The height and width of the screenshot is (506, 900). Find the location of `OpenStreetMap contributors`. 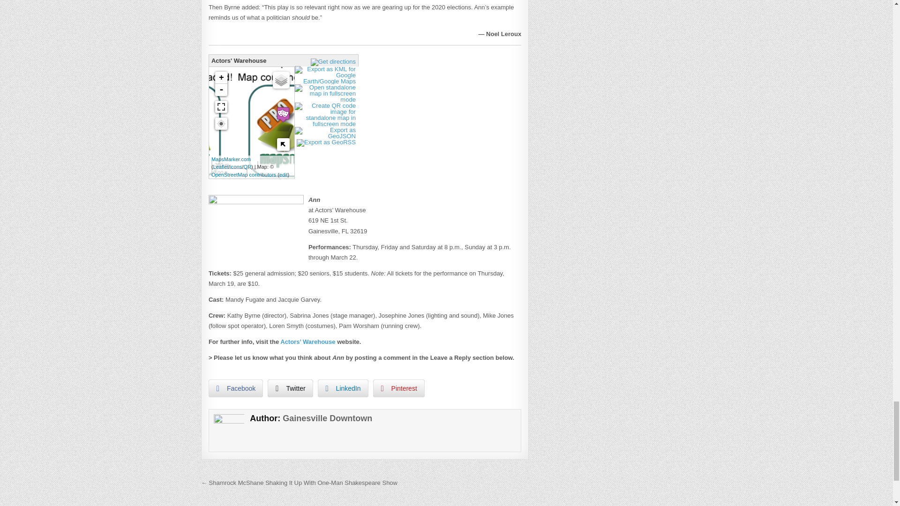

OpenStreetMap contributors is located at coordinates (244, 175).